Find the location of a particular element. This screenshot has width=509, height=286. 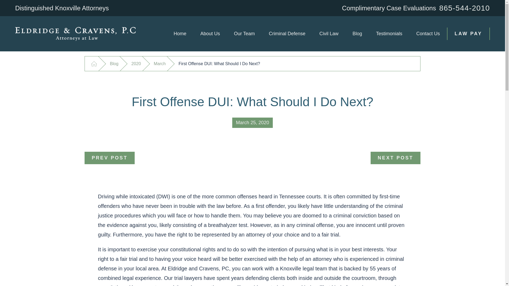

LAW PAY is located at coordinates (468, 34).